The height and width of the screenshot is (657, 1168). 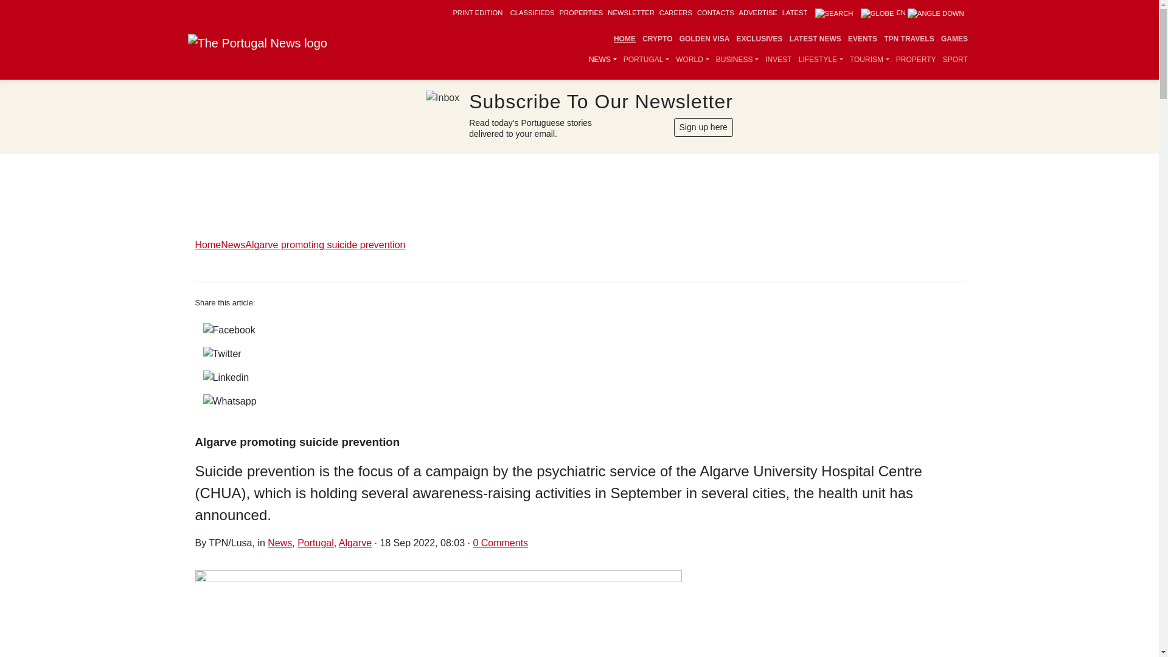 What do you see at coordinates (676, 13) in the screenshot?
I see `CAREERS` at bounding box center [676, 13].